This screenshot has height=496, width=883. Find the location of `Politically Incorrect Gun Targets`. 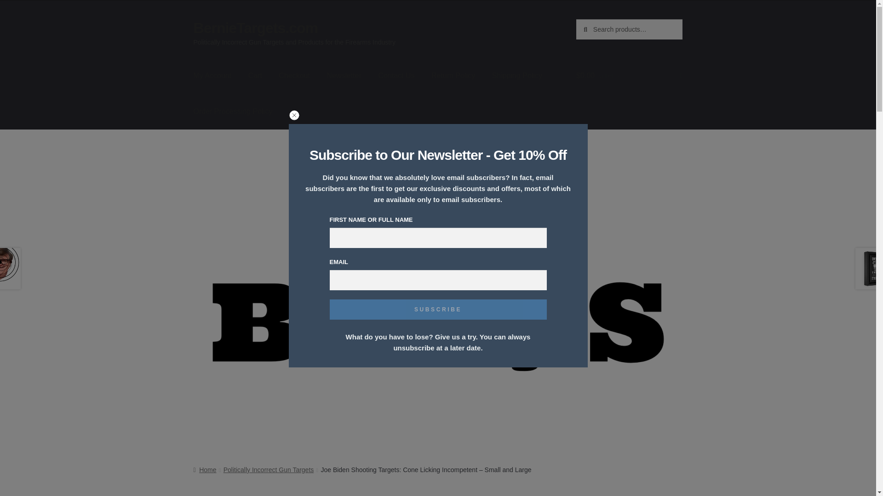

Politically Incorrect Gun Targets is located at coordinates (269, 470).